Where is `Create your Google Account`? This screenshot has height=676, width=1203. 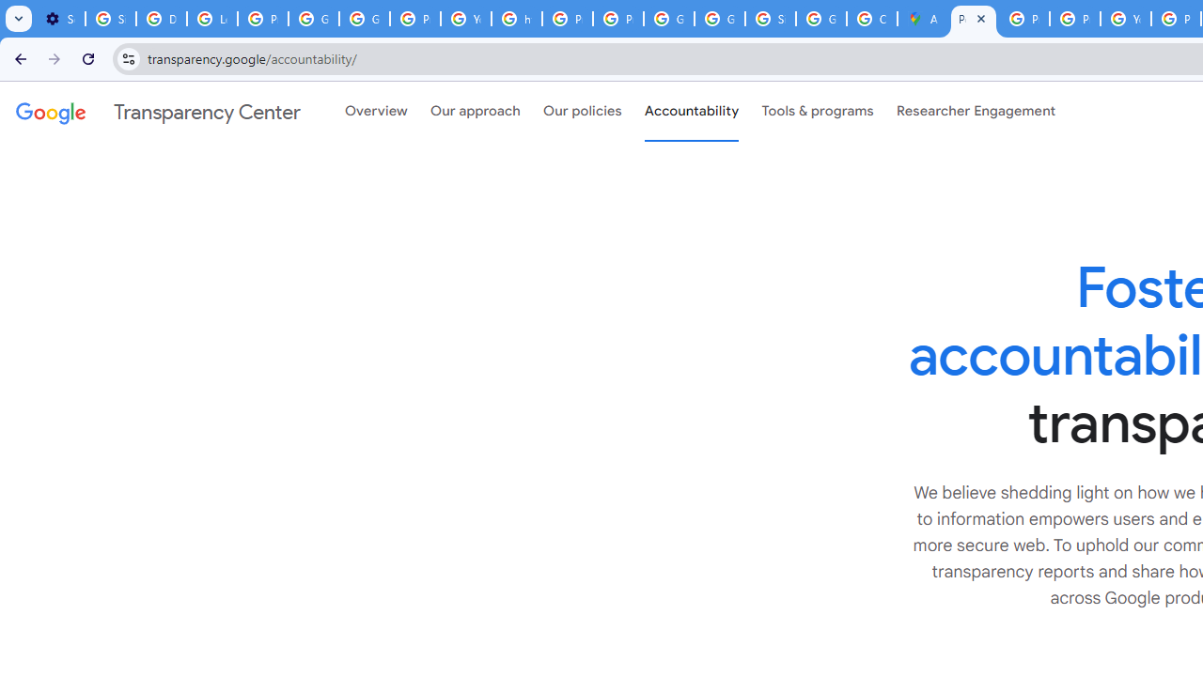 Create your Google Account is located at coordinates (872, 19).